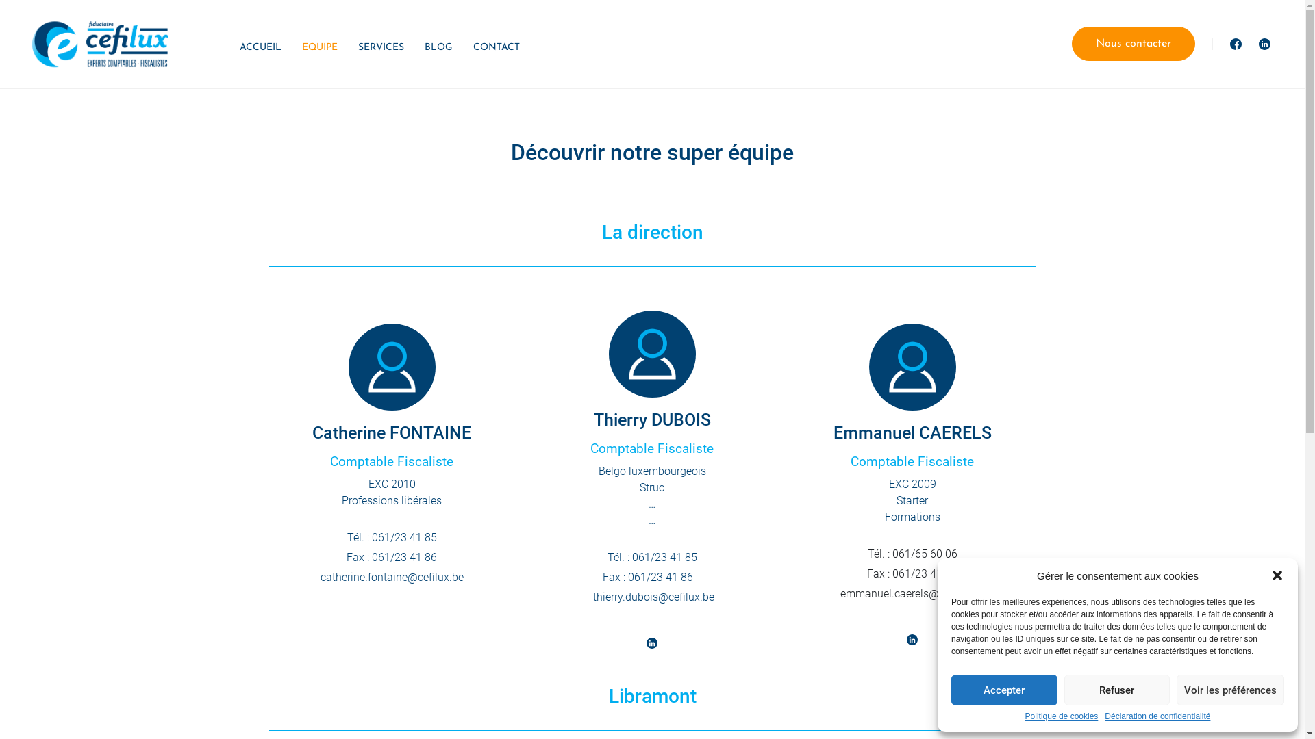 This screenshot has width=1315, height=739. I want to click on EQUIPE, so click(320, 48).